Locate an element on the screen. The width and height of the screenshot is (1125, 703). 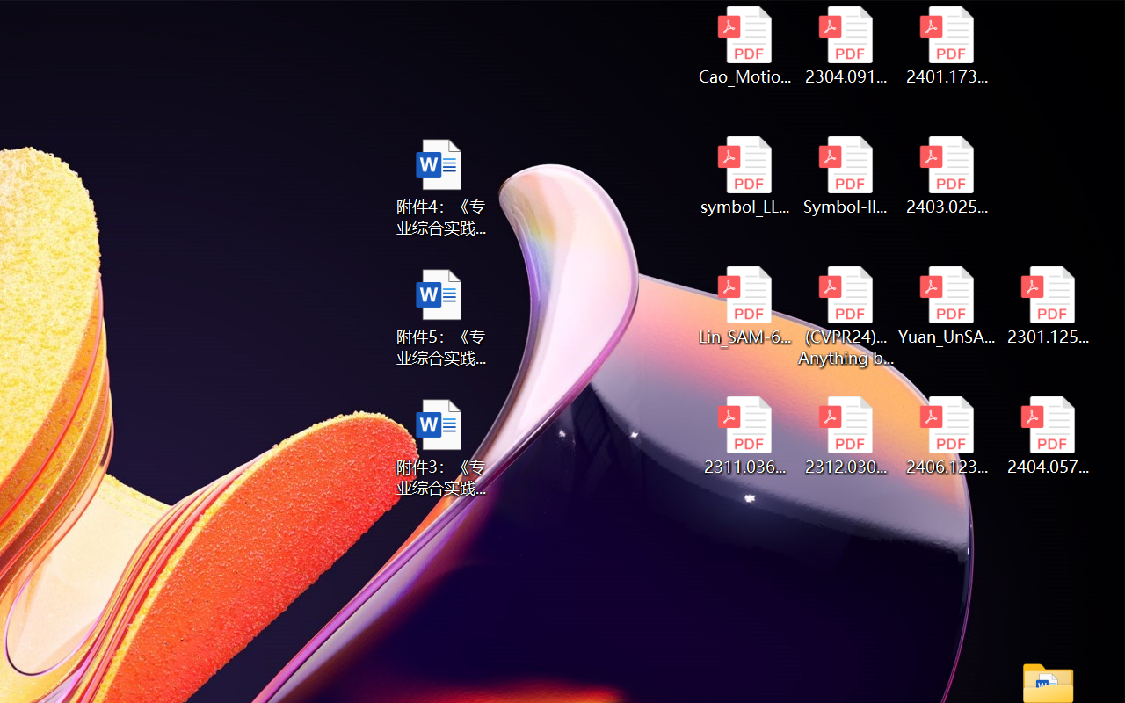
2312.03032v2.pdf is located at coordinates (846, 436).